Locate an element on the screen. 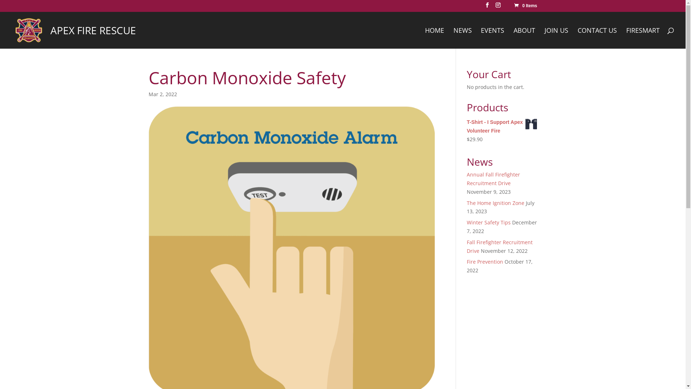  NEWS is located at coordinates (463, 38).